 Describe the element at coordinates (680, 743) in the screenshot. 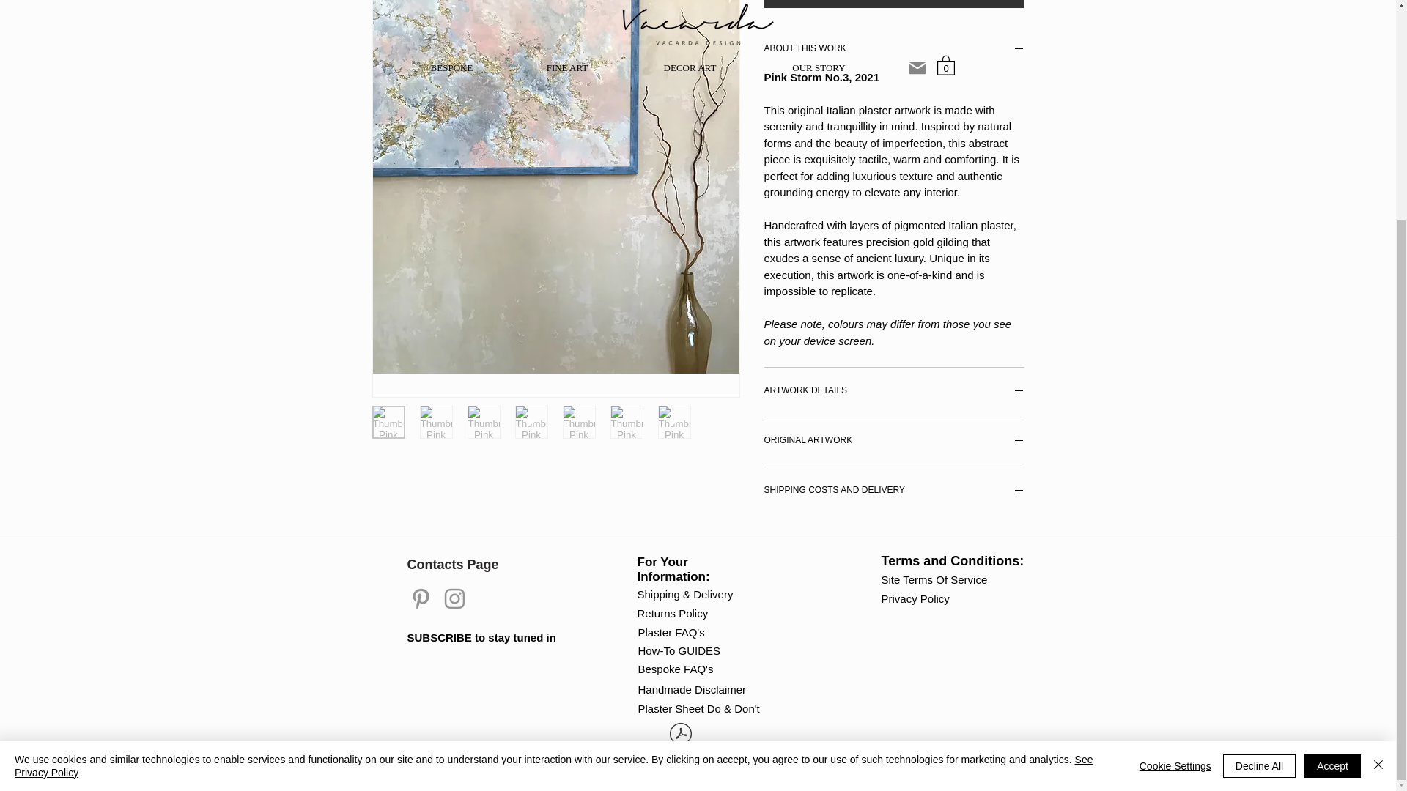

I see `PDF Guide` at that location.